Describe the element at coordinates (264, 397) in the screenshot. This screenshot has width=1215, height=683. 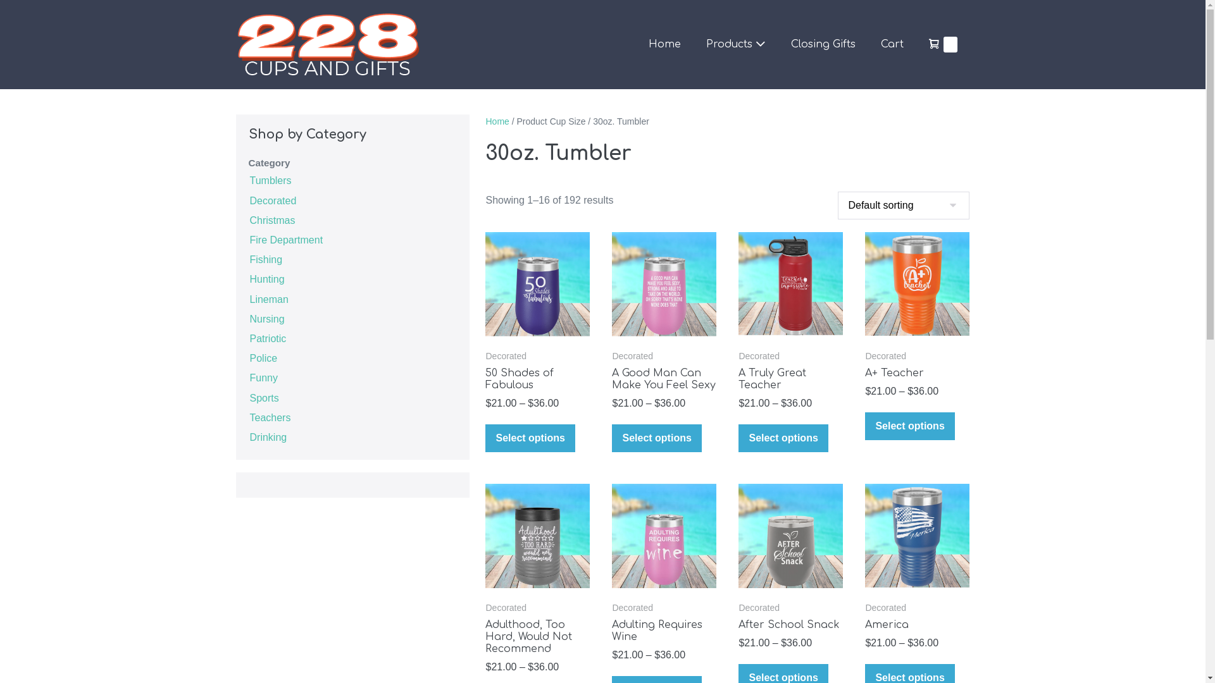
I see `Sports` at that location.